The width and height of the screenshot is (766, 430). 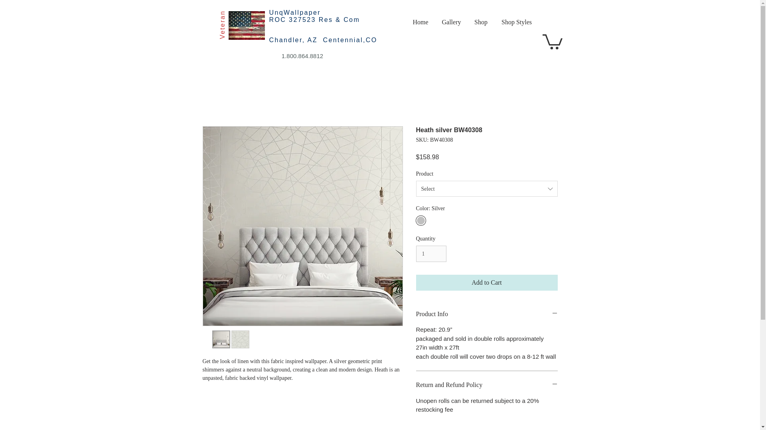 What do you see at coordinates (302, 56) in the screenshot?
I see `1.800.864.8812` at bounding box center [302, 56].